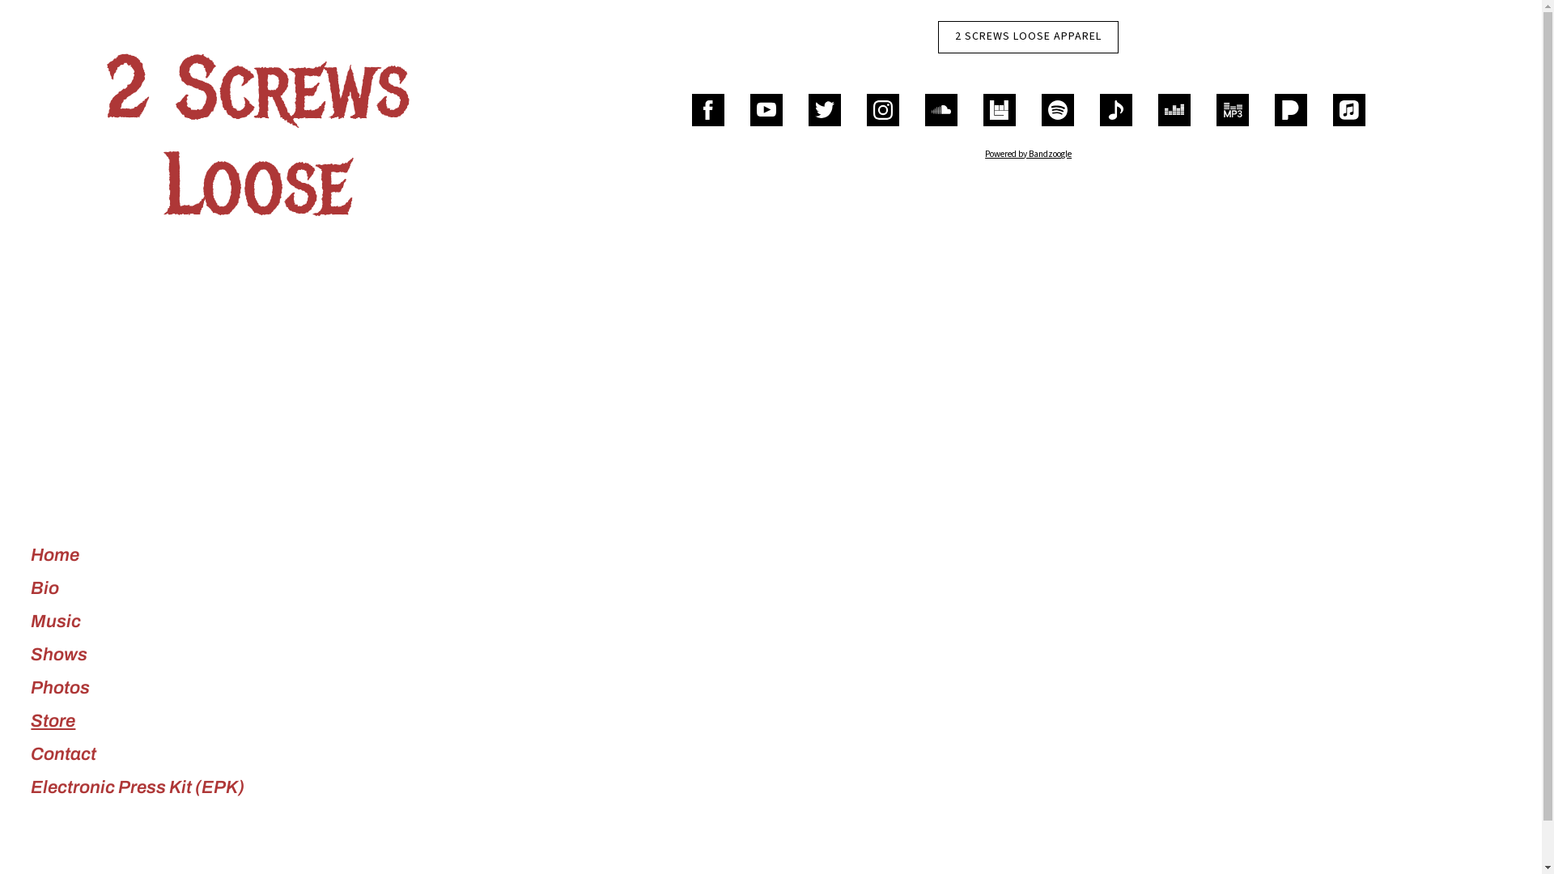 The height and width of the screenshot is (874, 1554). Describe the element at coordinates (824, 110) in the screenshot. I see `https://twitter.com/2_Screws_Loose` at that location.